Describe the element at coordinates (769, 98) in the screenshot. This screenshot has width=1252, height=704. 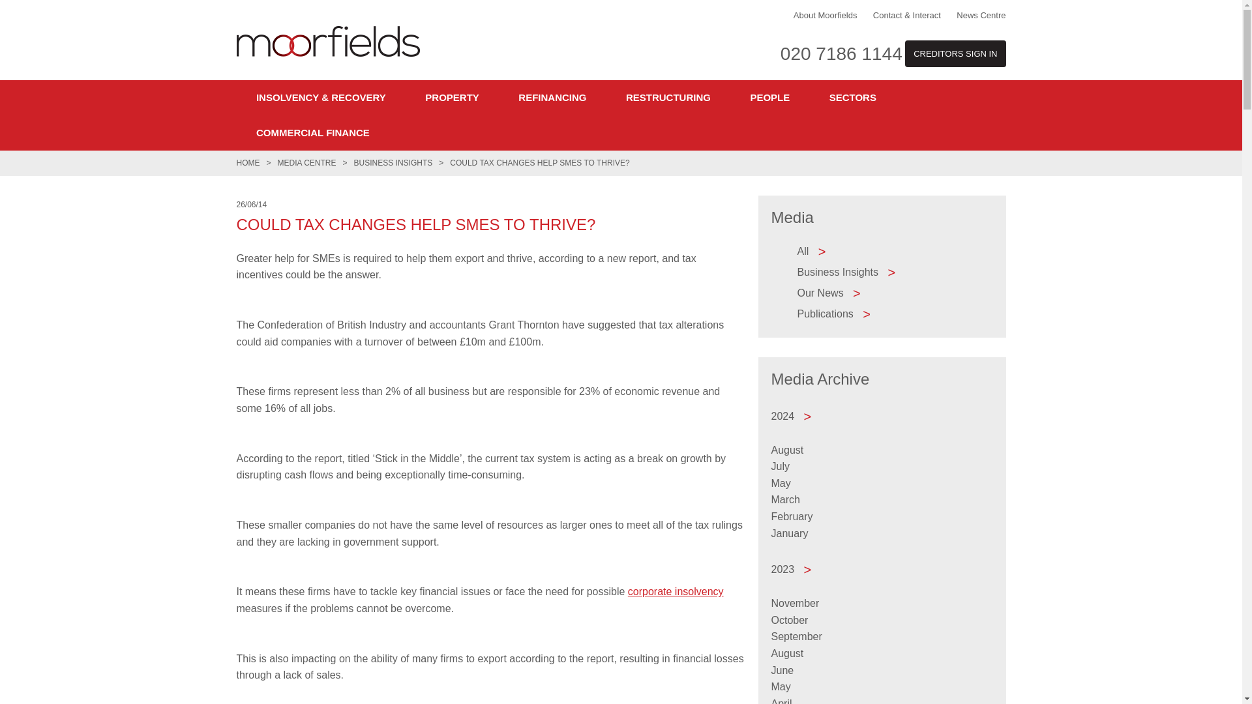
I see `PEOPLE` at that location.